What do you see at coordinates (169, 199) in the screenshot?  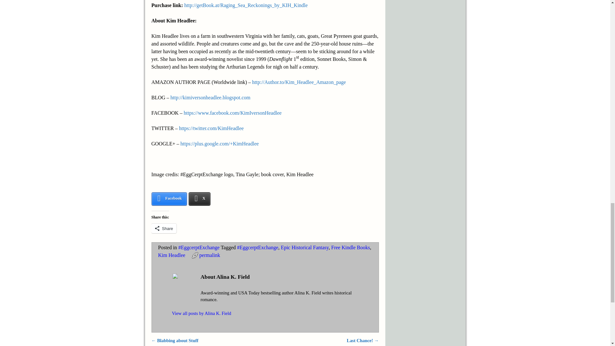 I see `Share this article on Facebook` at bounding box center [169, 199].